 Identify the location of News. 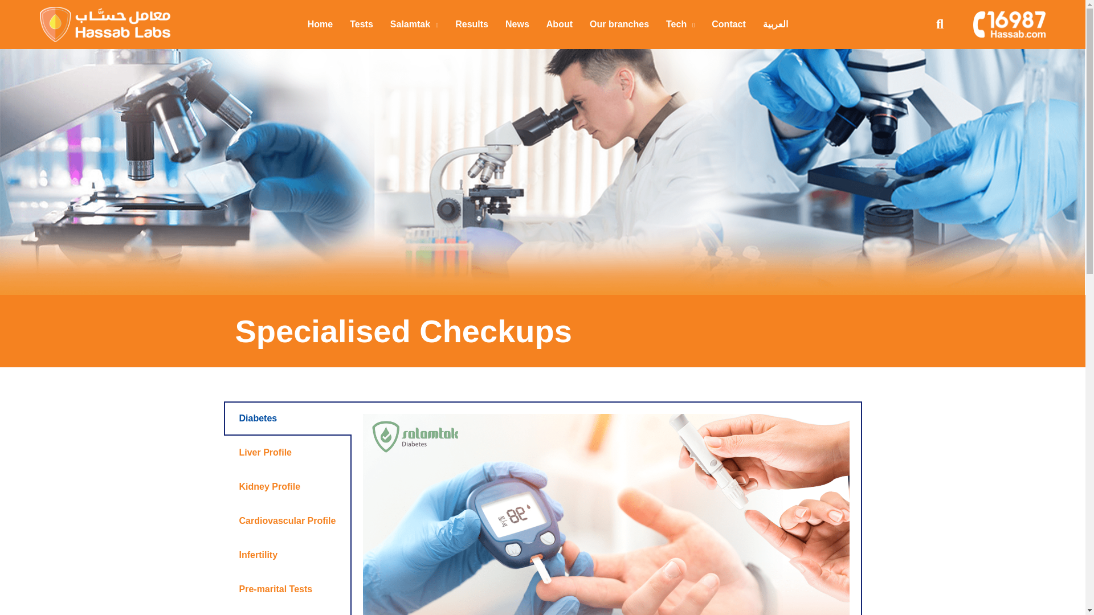
(517, 24).